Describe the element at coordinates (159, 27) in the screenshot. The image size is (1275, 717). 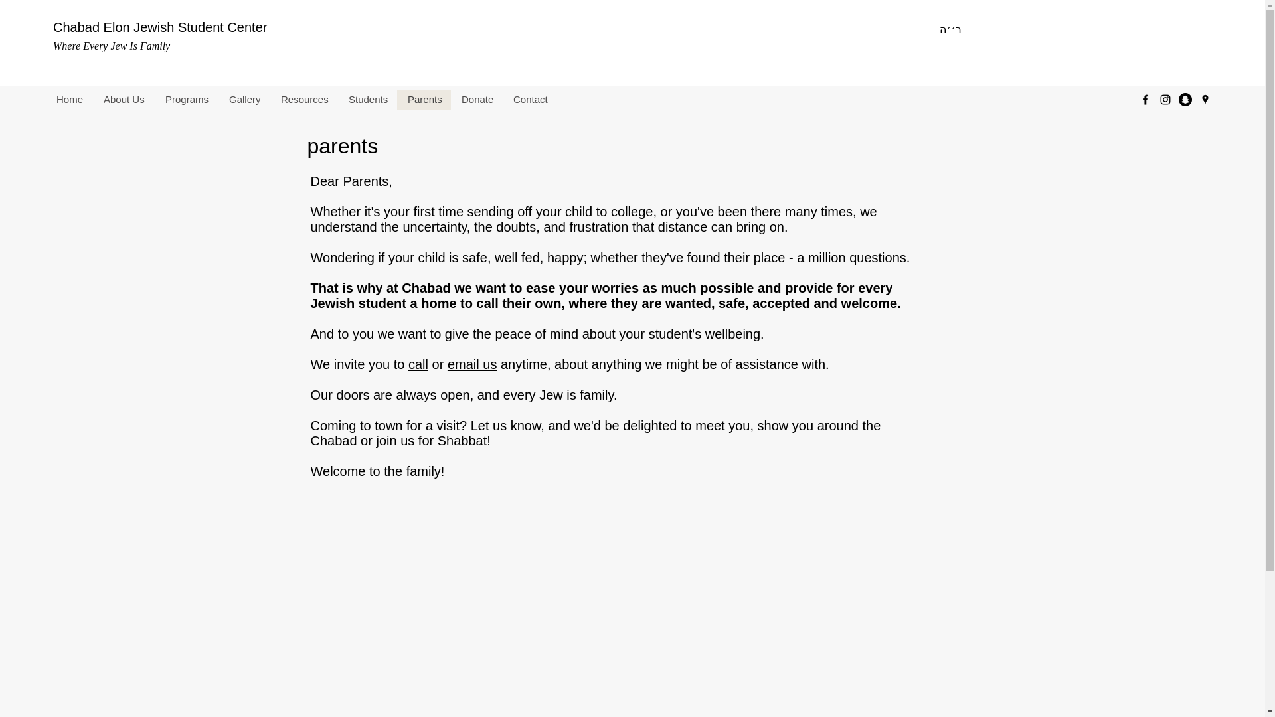
I see `Chabad Elon Jewish Student Center` at that location.